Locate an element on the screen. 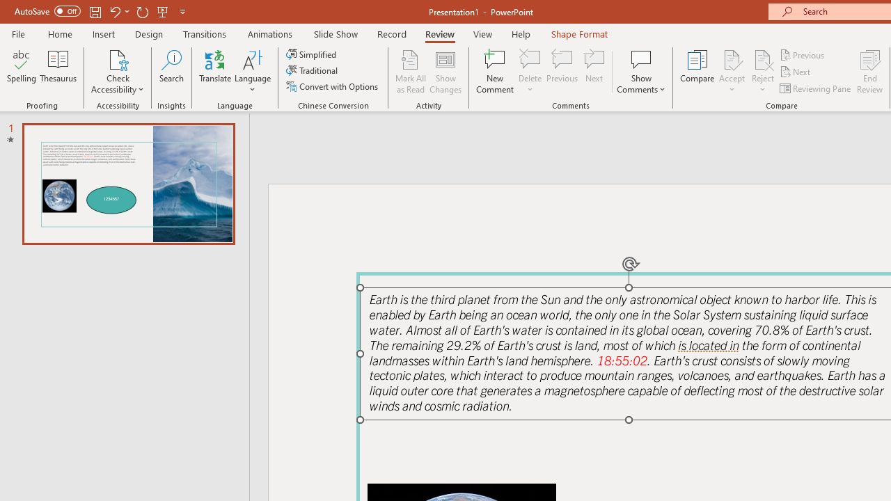  Reviewing Pane is located at coordinates (816, 88).